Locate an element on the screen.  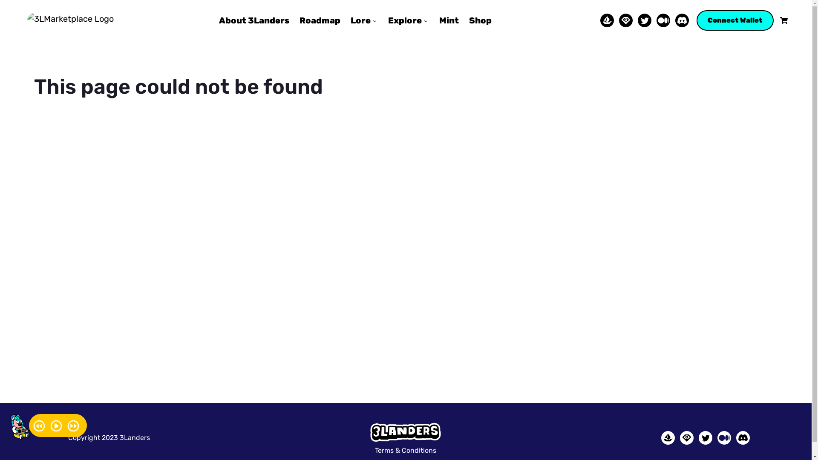
About 3Landers is located at coordinates (254, 20).